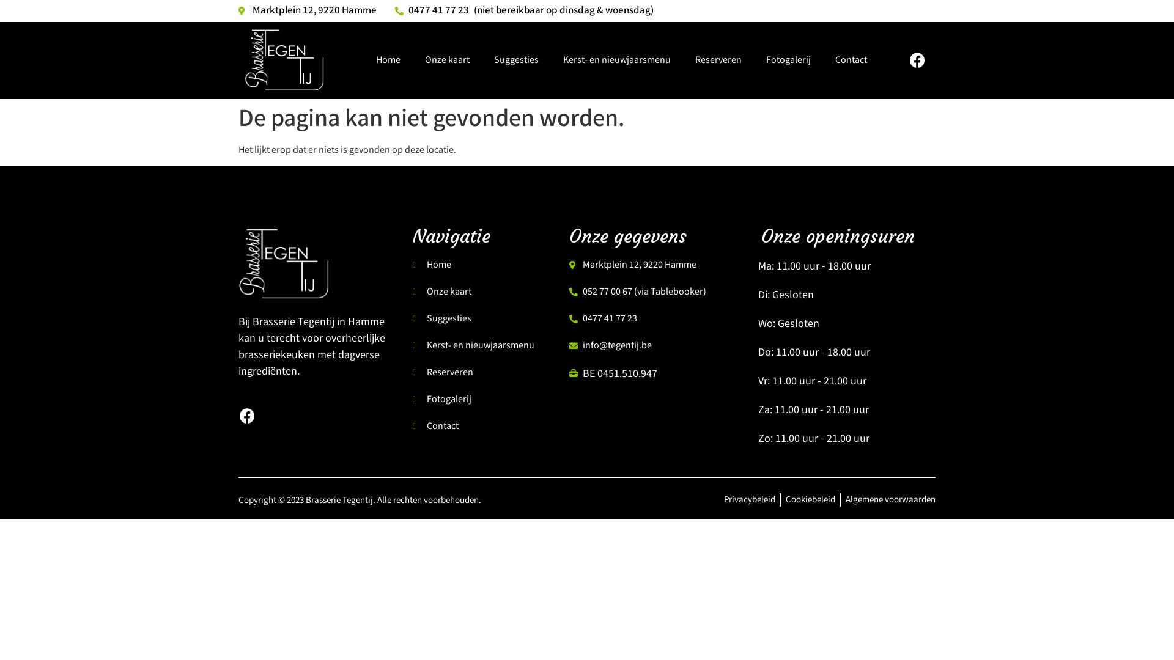 Image resolution: width=1174 pixels, height=660 pixels. Describe the element at coordinates (750, 500) in the screenshot. I see `Privacybeleid` at that location.